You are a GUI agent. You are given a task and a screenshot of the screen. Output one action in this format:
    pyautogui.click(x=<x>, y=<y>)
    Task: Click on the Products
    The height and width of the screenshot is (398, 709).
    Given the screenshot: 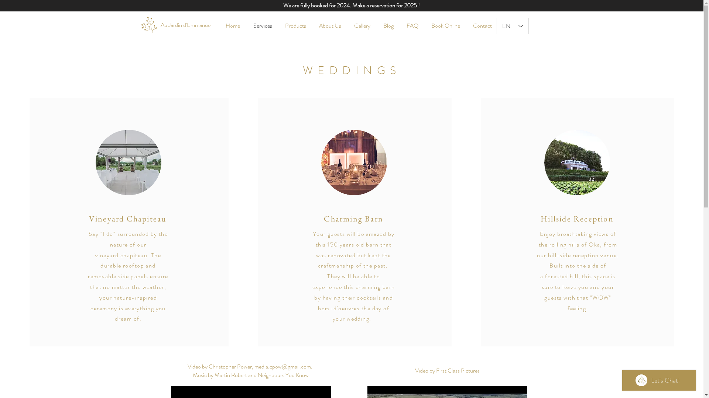 What is the action you would take?
    pyautogui.click(x=295, y=26)
    